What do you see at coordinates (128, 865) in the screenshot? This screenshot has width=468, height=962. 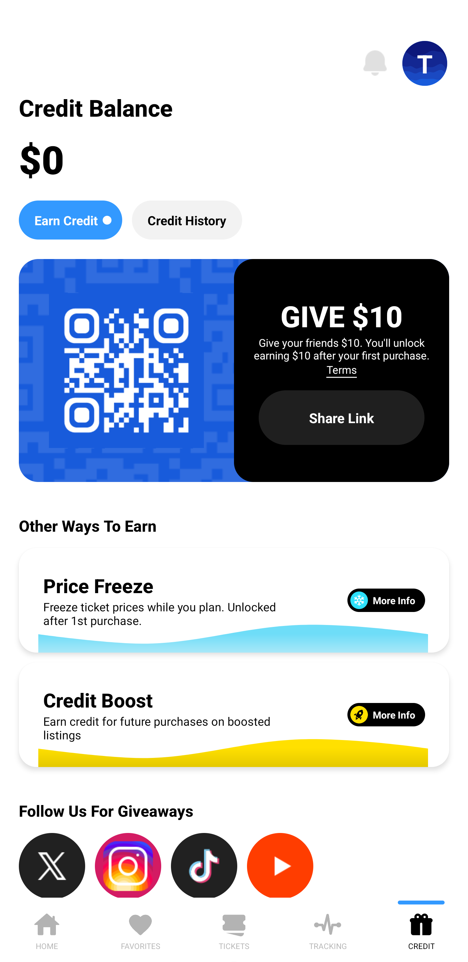 I see `Instagram` at bounding box center [128, 865].